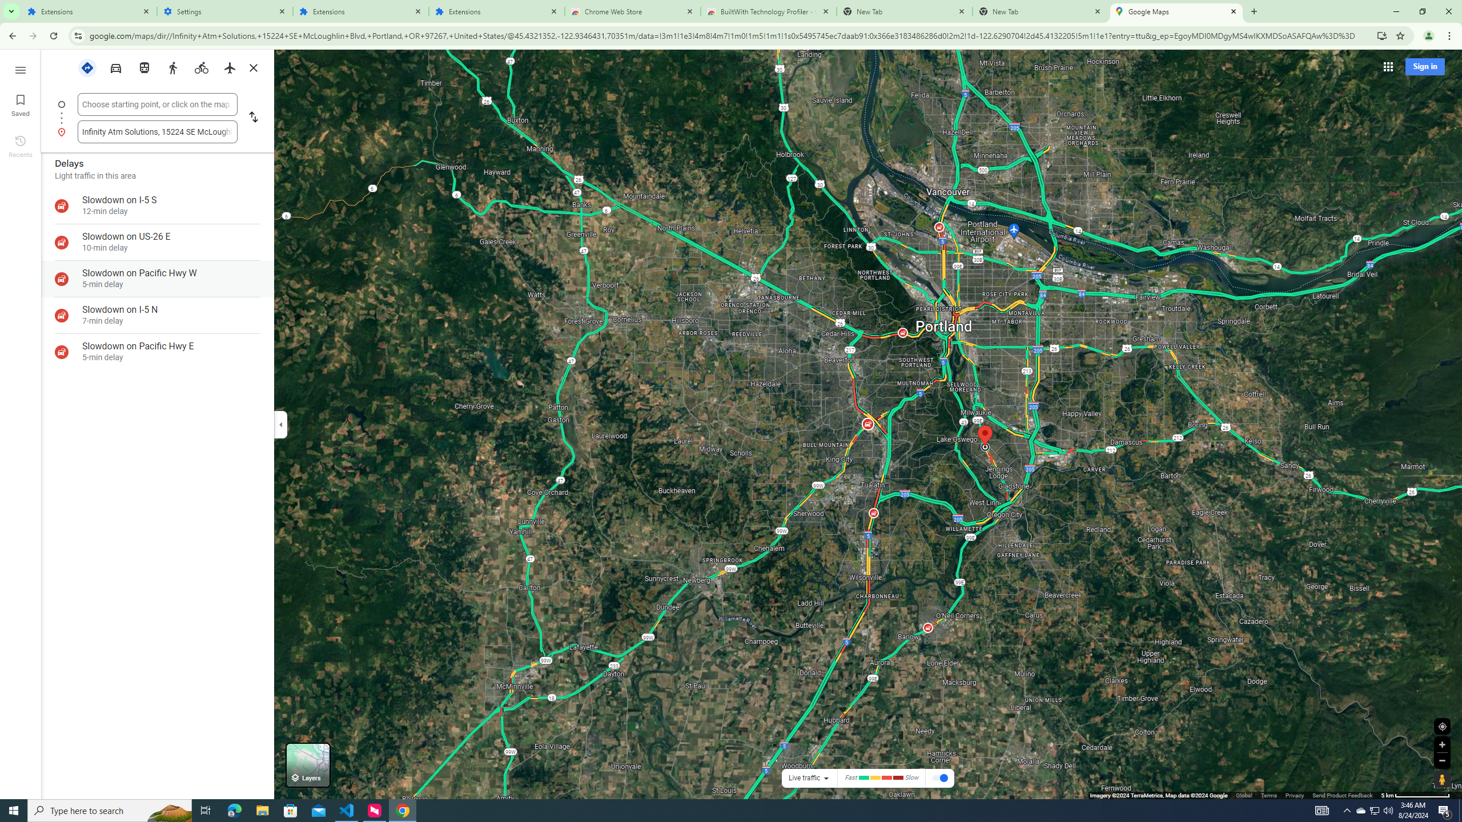 The width and height of the screenshot is (1462, 822). I want to click on 500 m, so click(1416, 795).